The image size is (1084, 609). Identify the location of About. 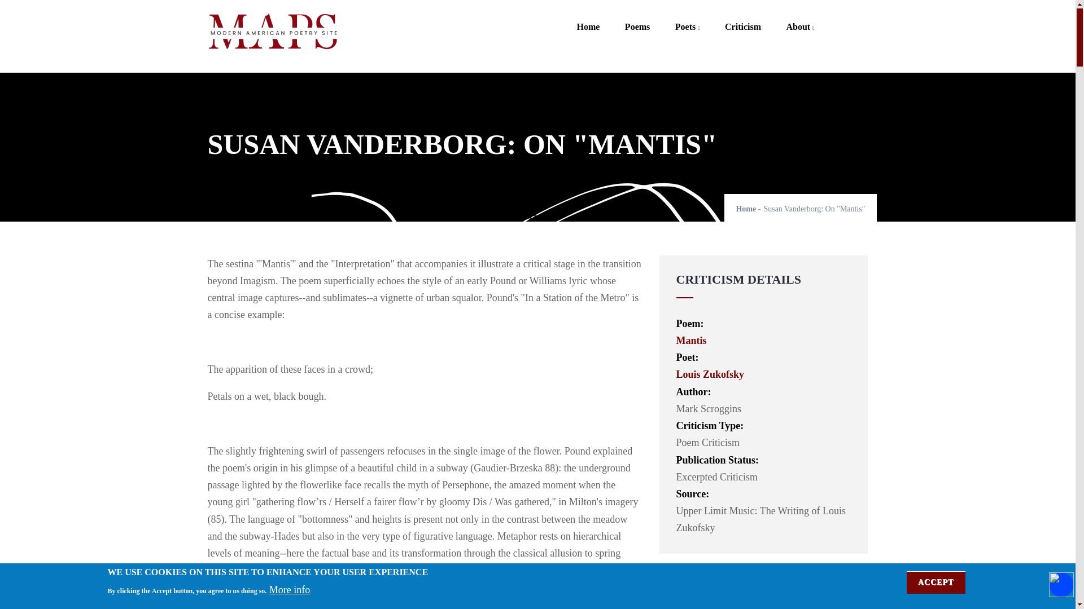
(801, 19).